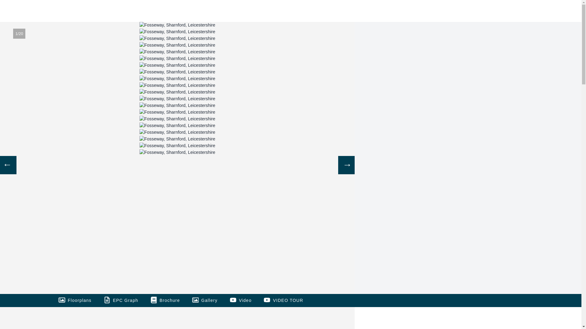  I want to click on Floorplans, so click(79, 300).